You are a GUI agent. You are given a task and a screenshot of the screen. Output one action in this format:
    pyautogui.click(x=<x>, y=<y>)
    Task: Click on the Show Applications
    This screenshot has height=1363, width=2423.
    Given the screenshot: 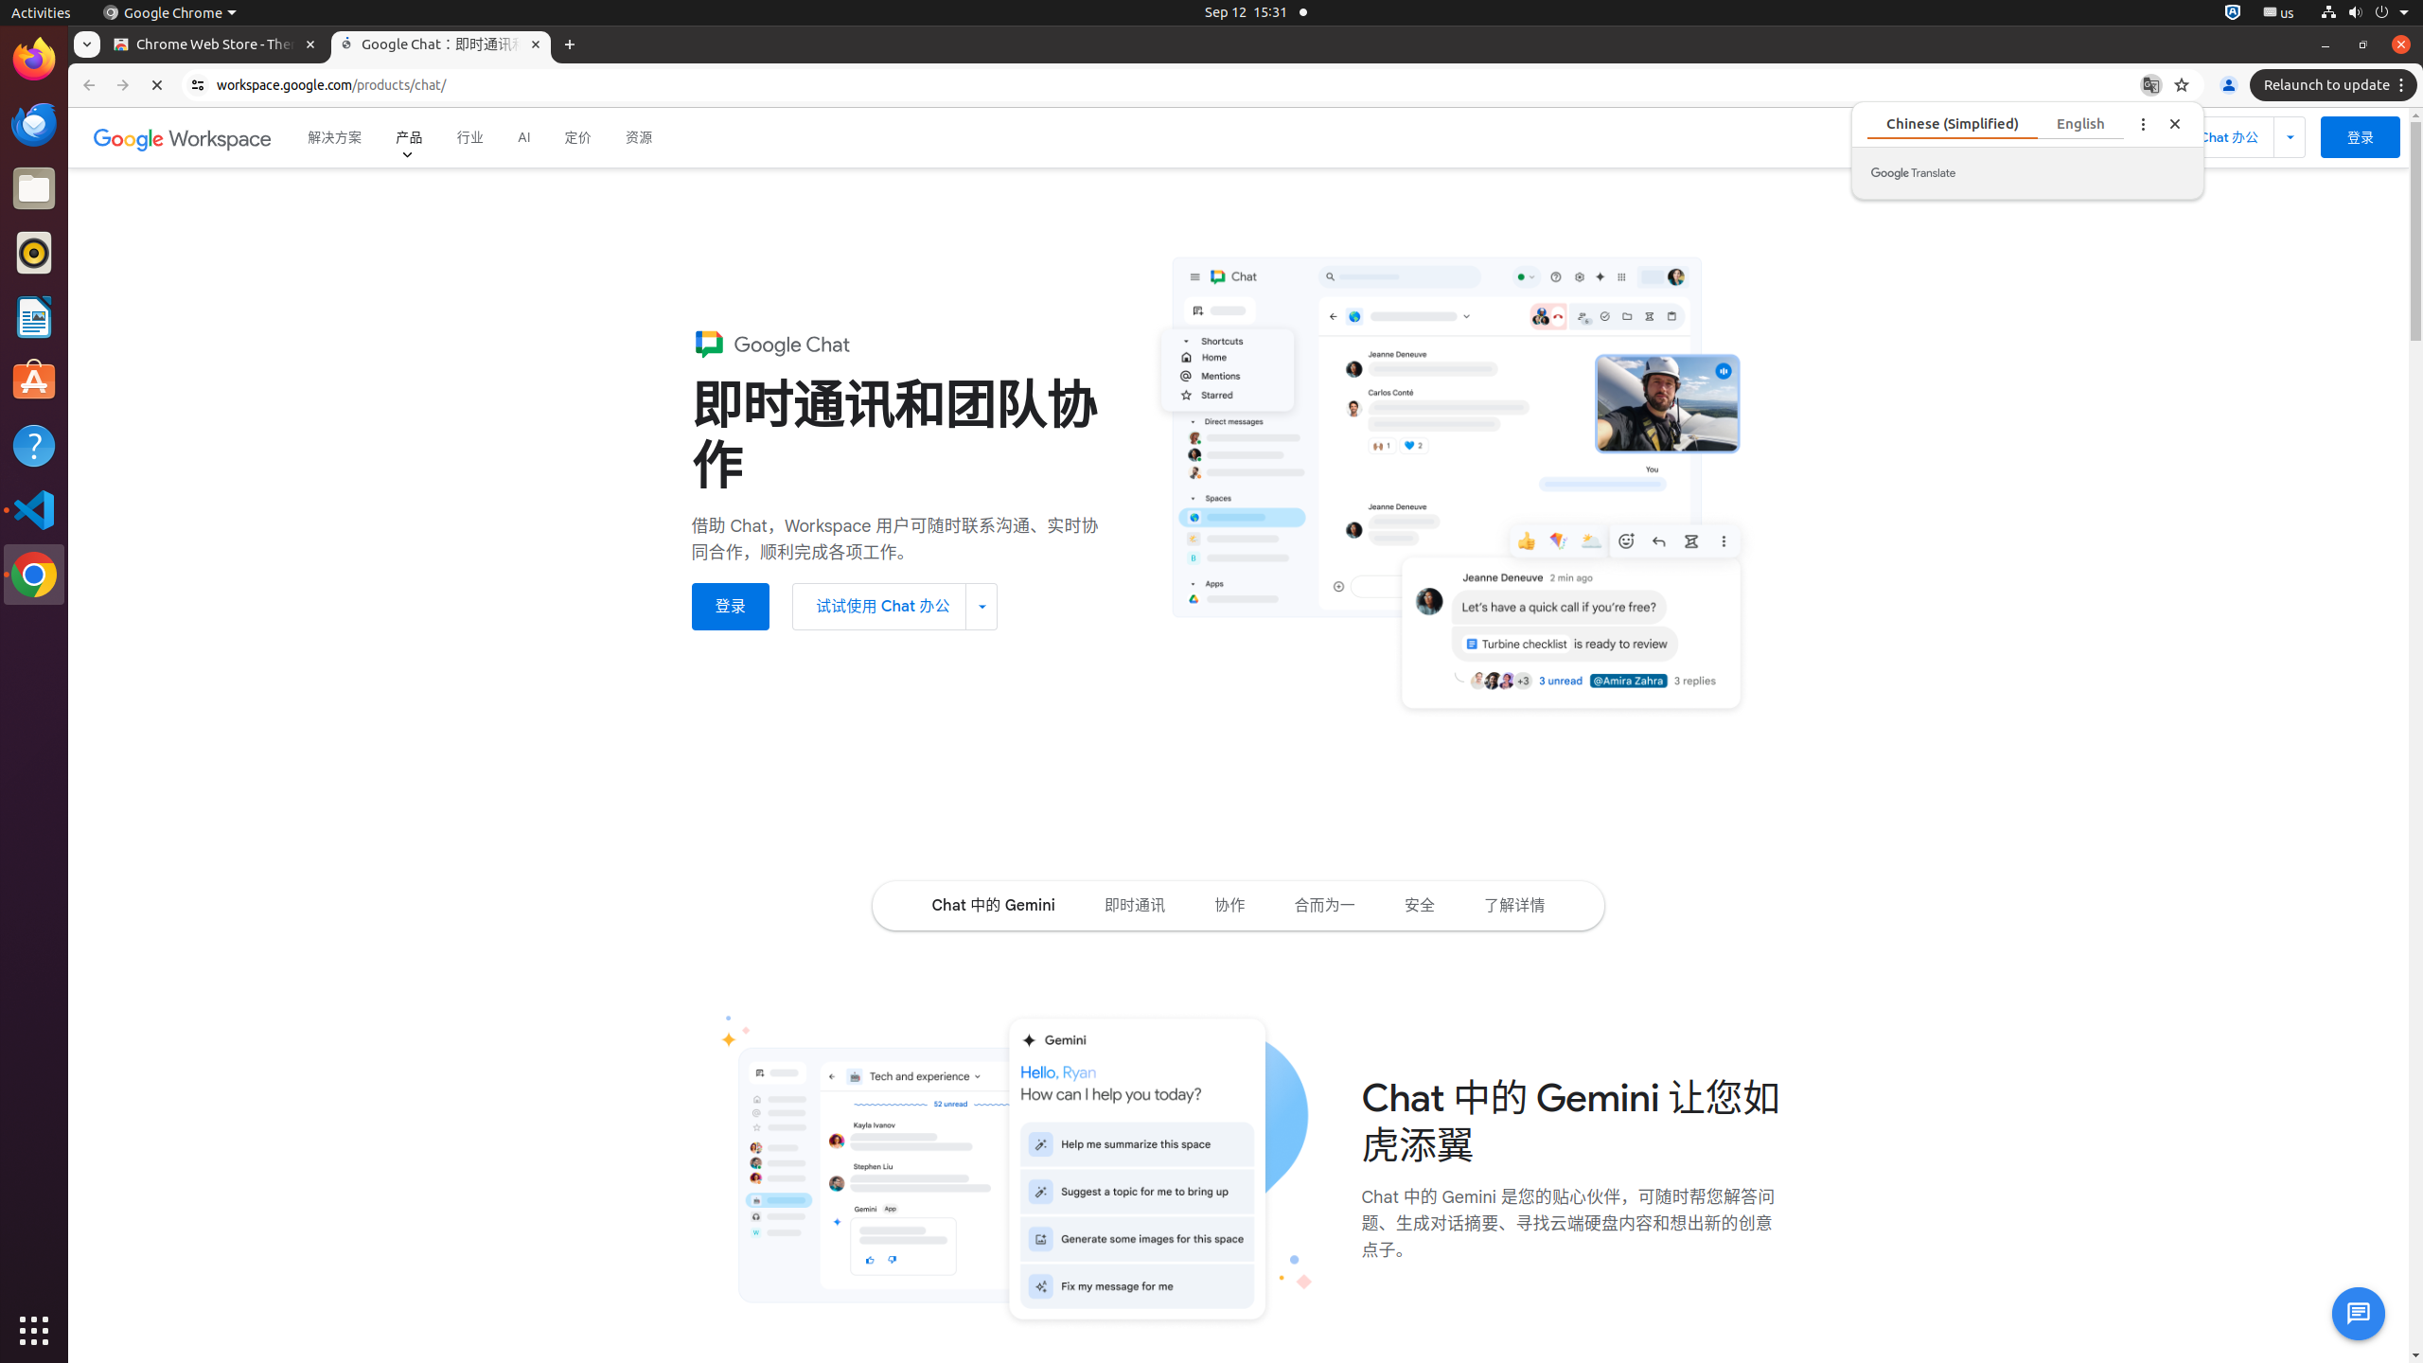 What is the action you would take?
    pyautogui.click(x=34, y=1331)
    